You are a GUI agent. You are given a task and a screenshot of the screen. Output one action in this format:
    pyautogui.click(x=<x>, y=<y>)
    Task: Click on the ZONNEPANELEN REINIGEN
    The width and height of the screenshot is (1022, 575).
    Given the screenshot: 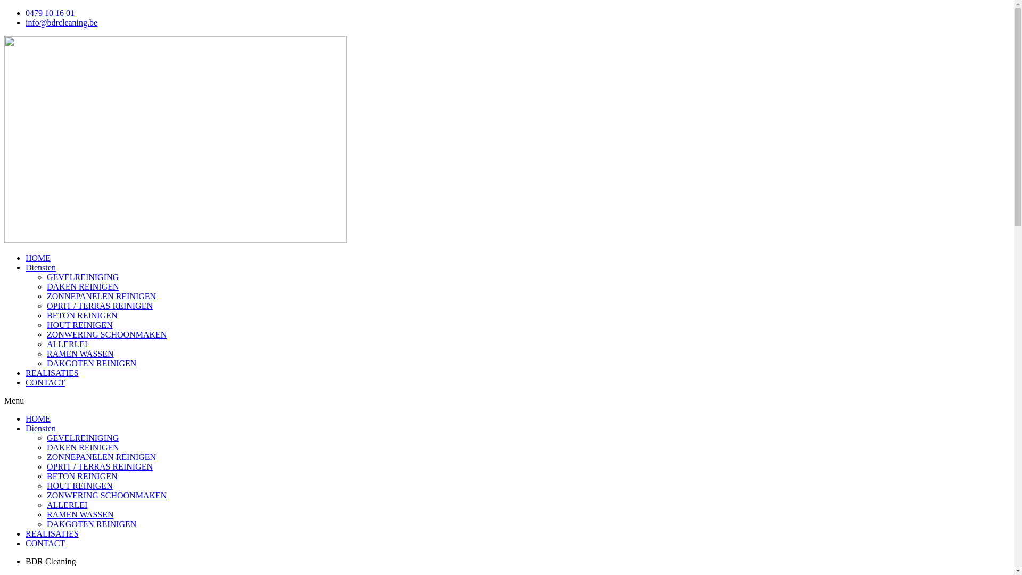 What is the action you would take?
    pyautogui.click(x=101, y=457)
    